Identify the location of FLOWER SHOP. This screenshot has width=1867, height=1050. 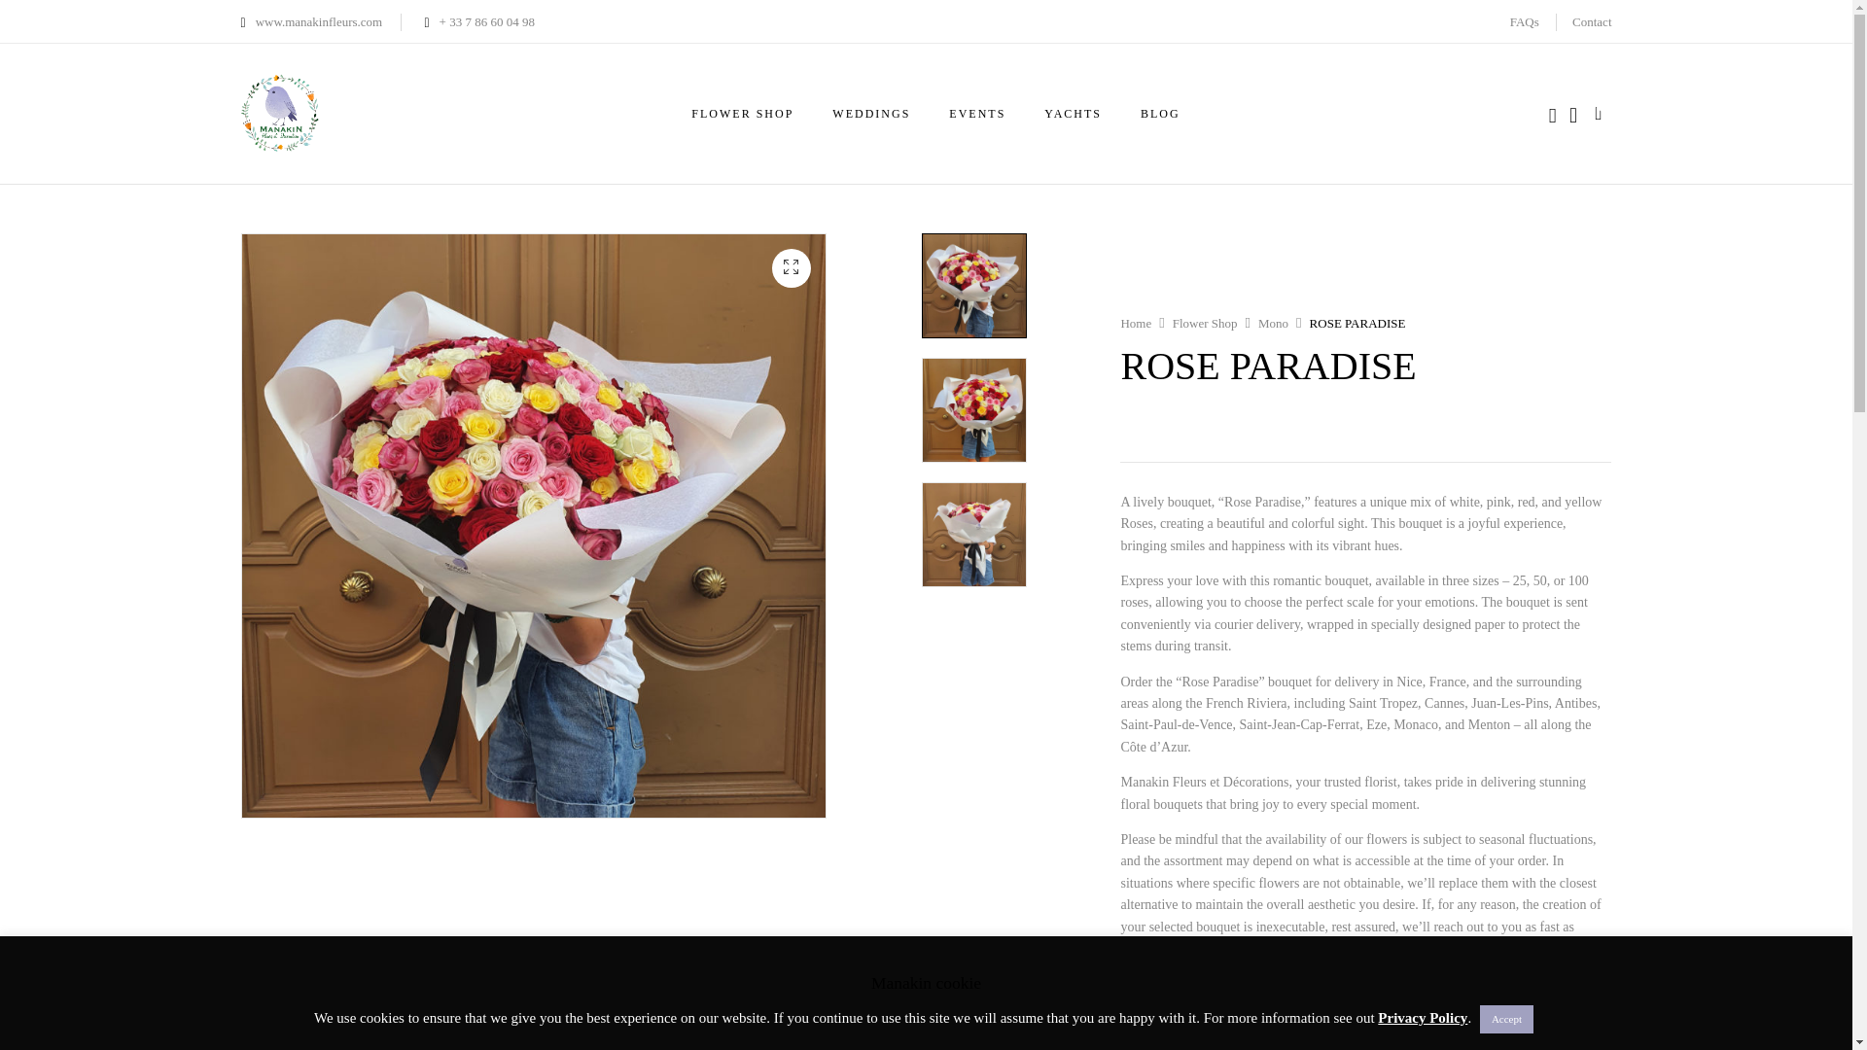
(742, 113).